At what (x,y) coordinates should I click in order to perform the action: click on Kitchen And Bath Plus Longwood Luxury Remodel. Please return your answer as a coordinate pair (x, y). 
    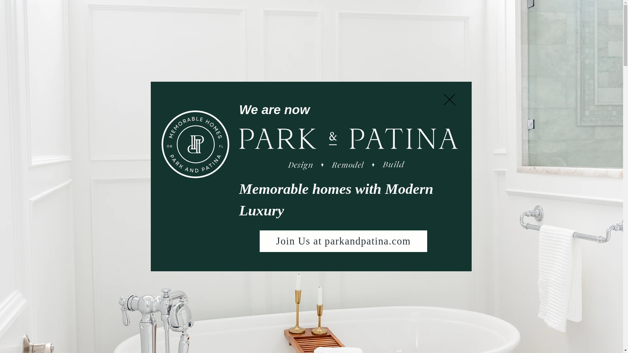
    Looking at the image, I should click on (120, 13).